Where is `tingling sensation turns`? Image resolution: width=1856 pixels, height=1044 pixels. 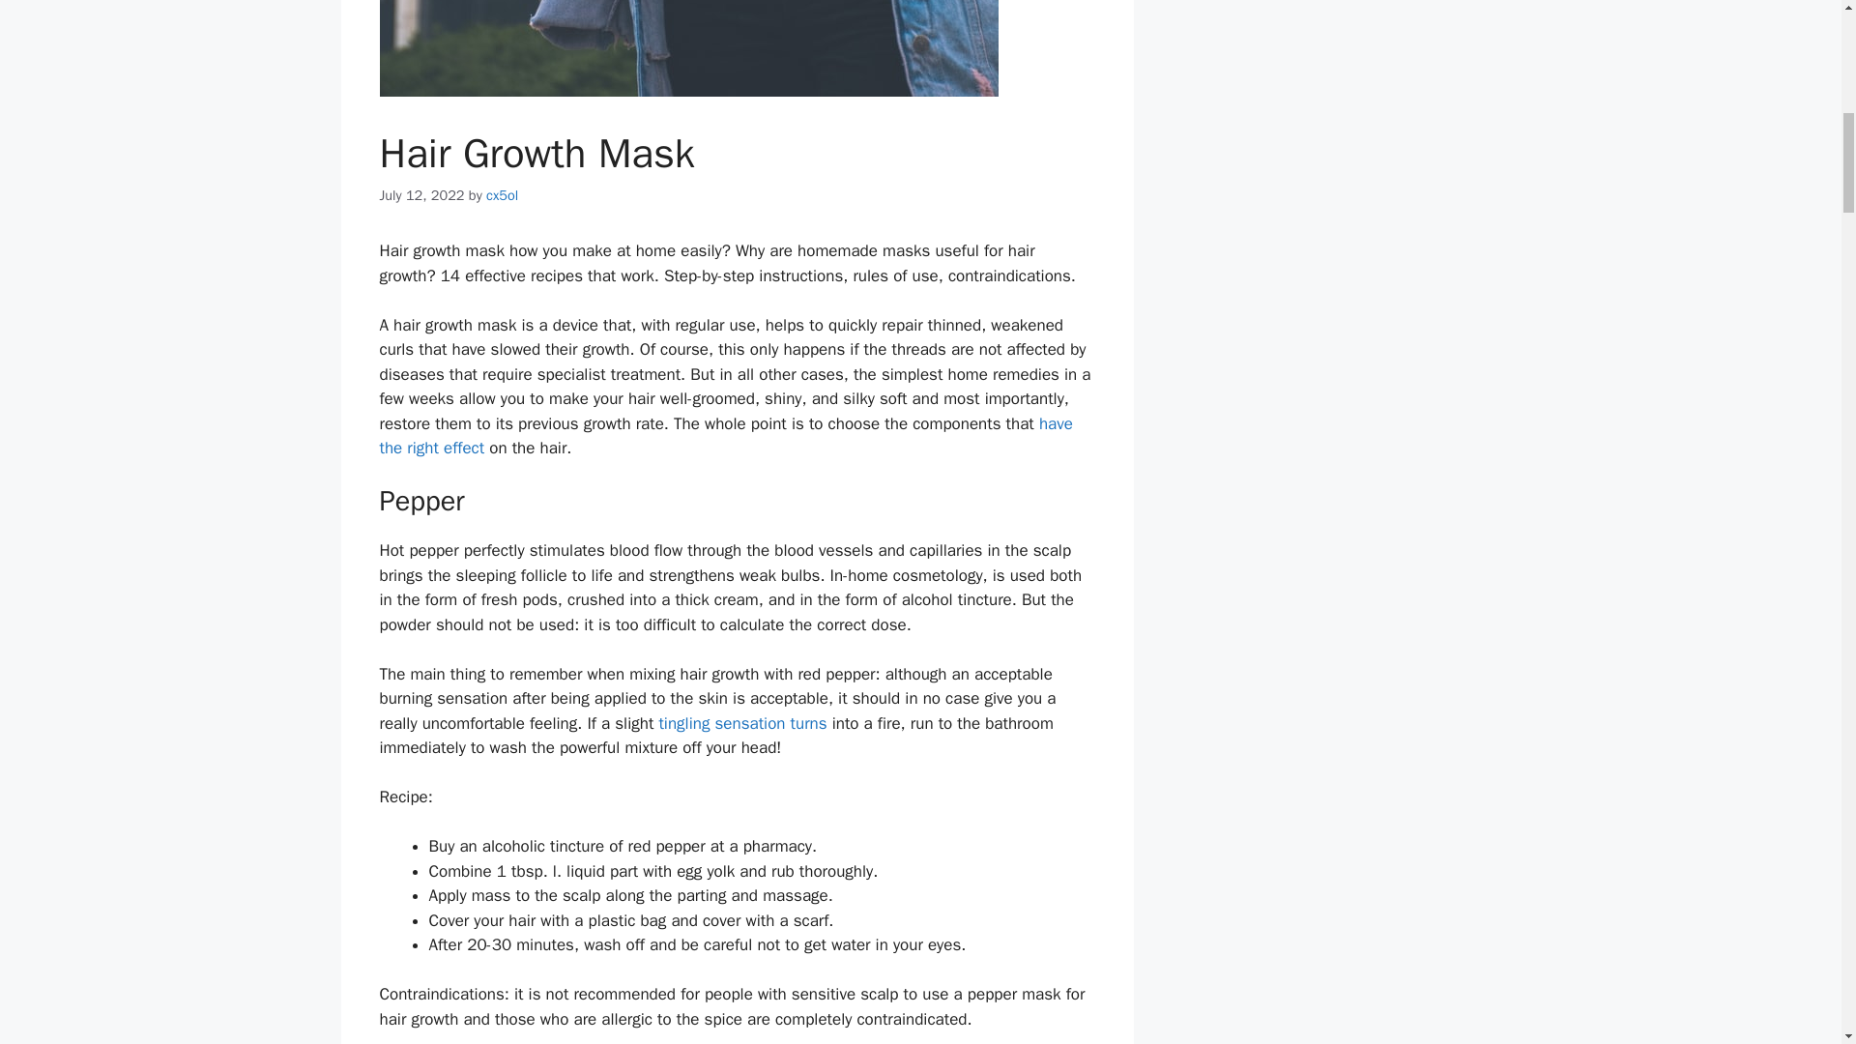
tingling sensation turns is located at coordinates (739, 723).